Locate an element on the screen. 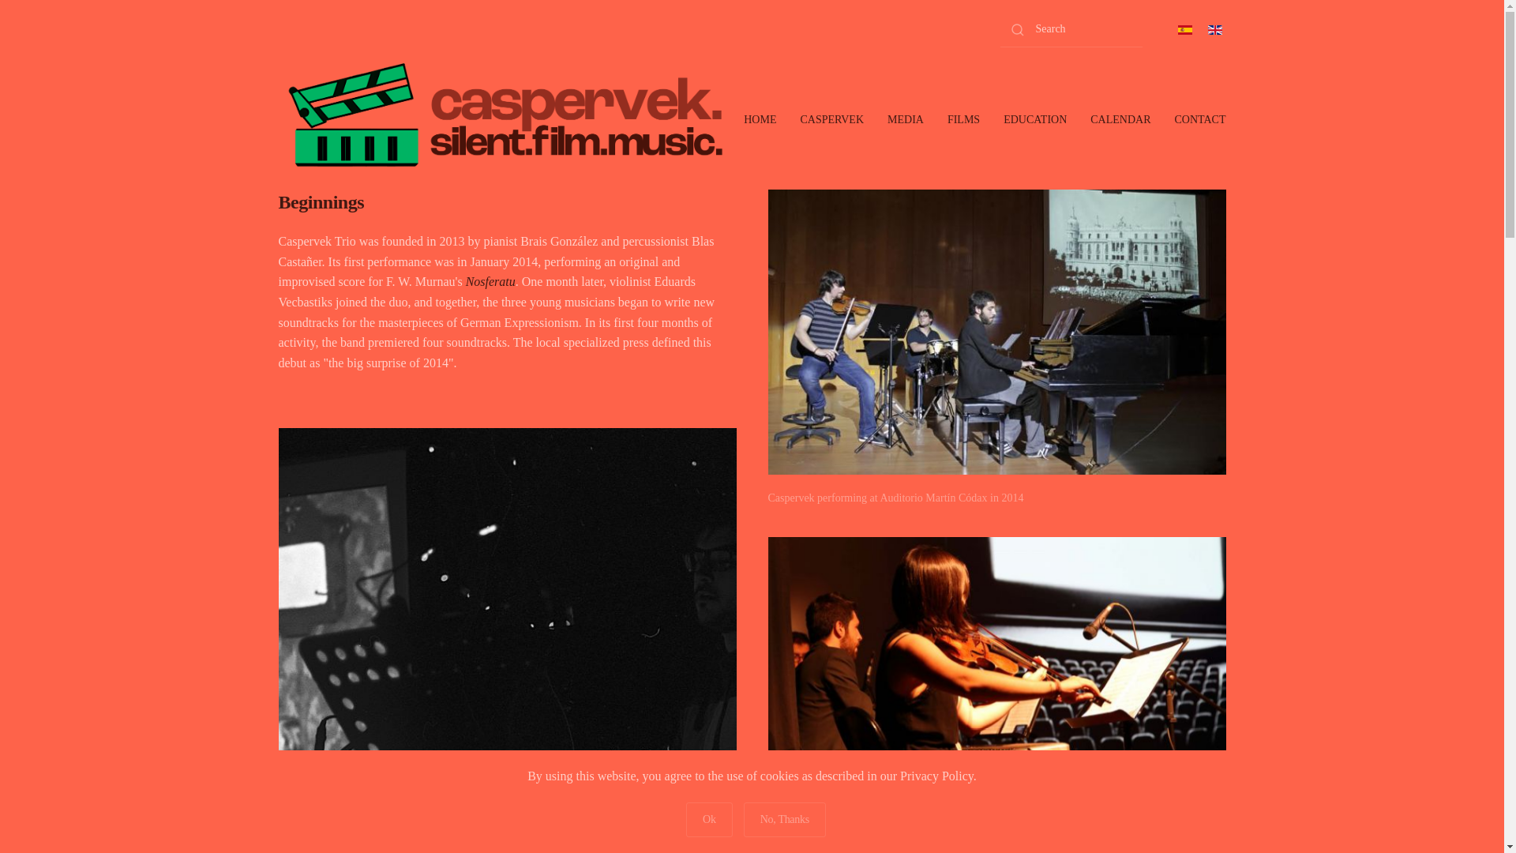 The height and width of the screenshot is (853, 1516). Ok is located at coordinates (709, 820).